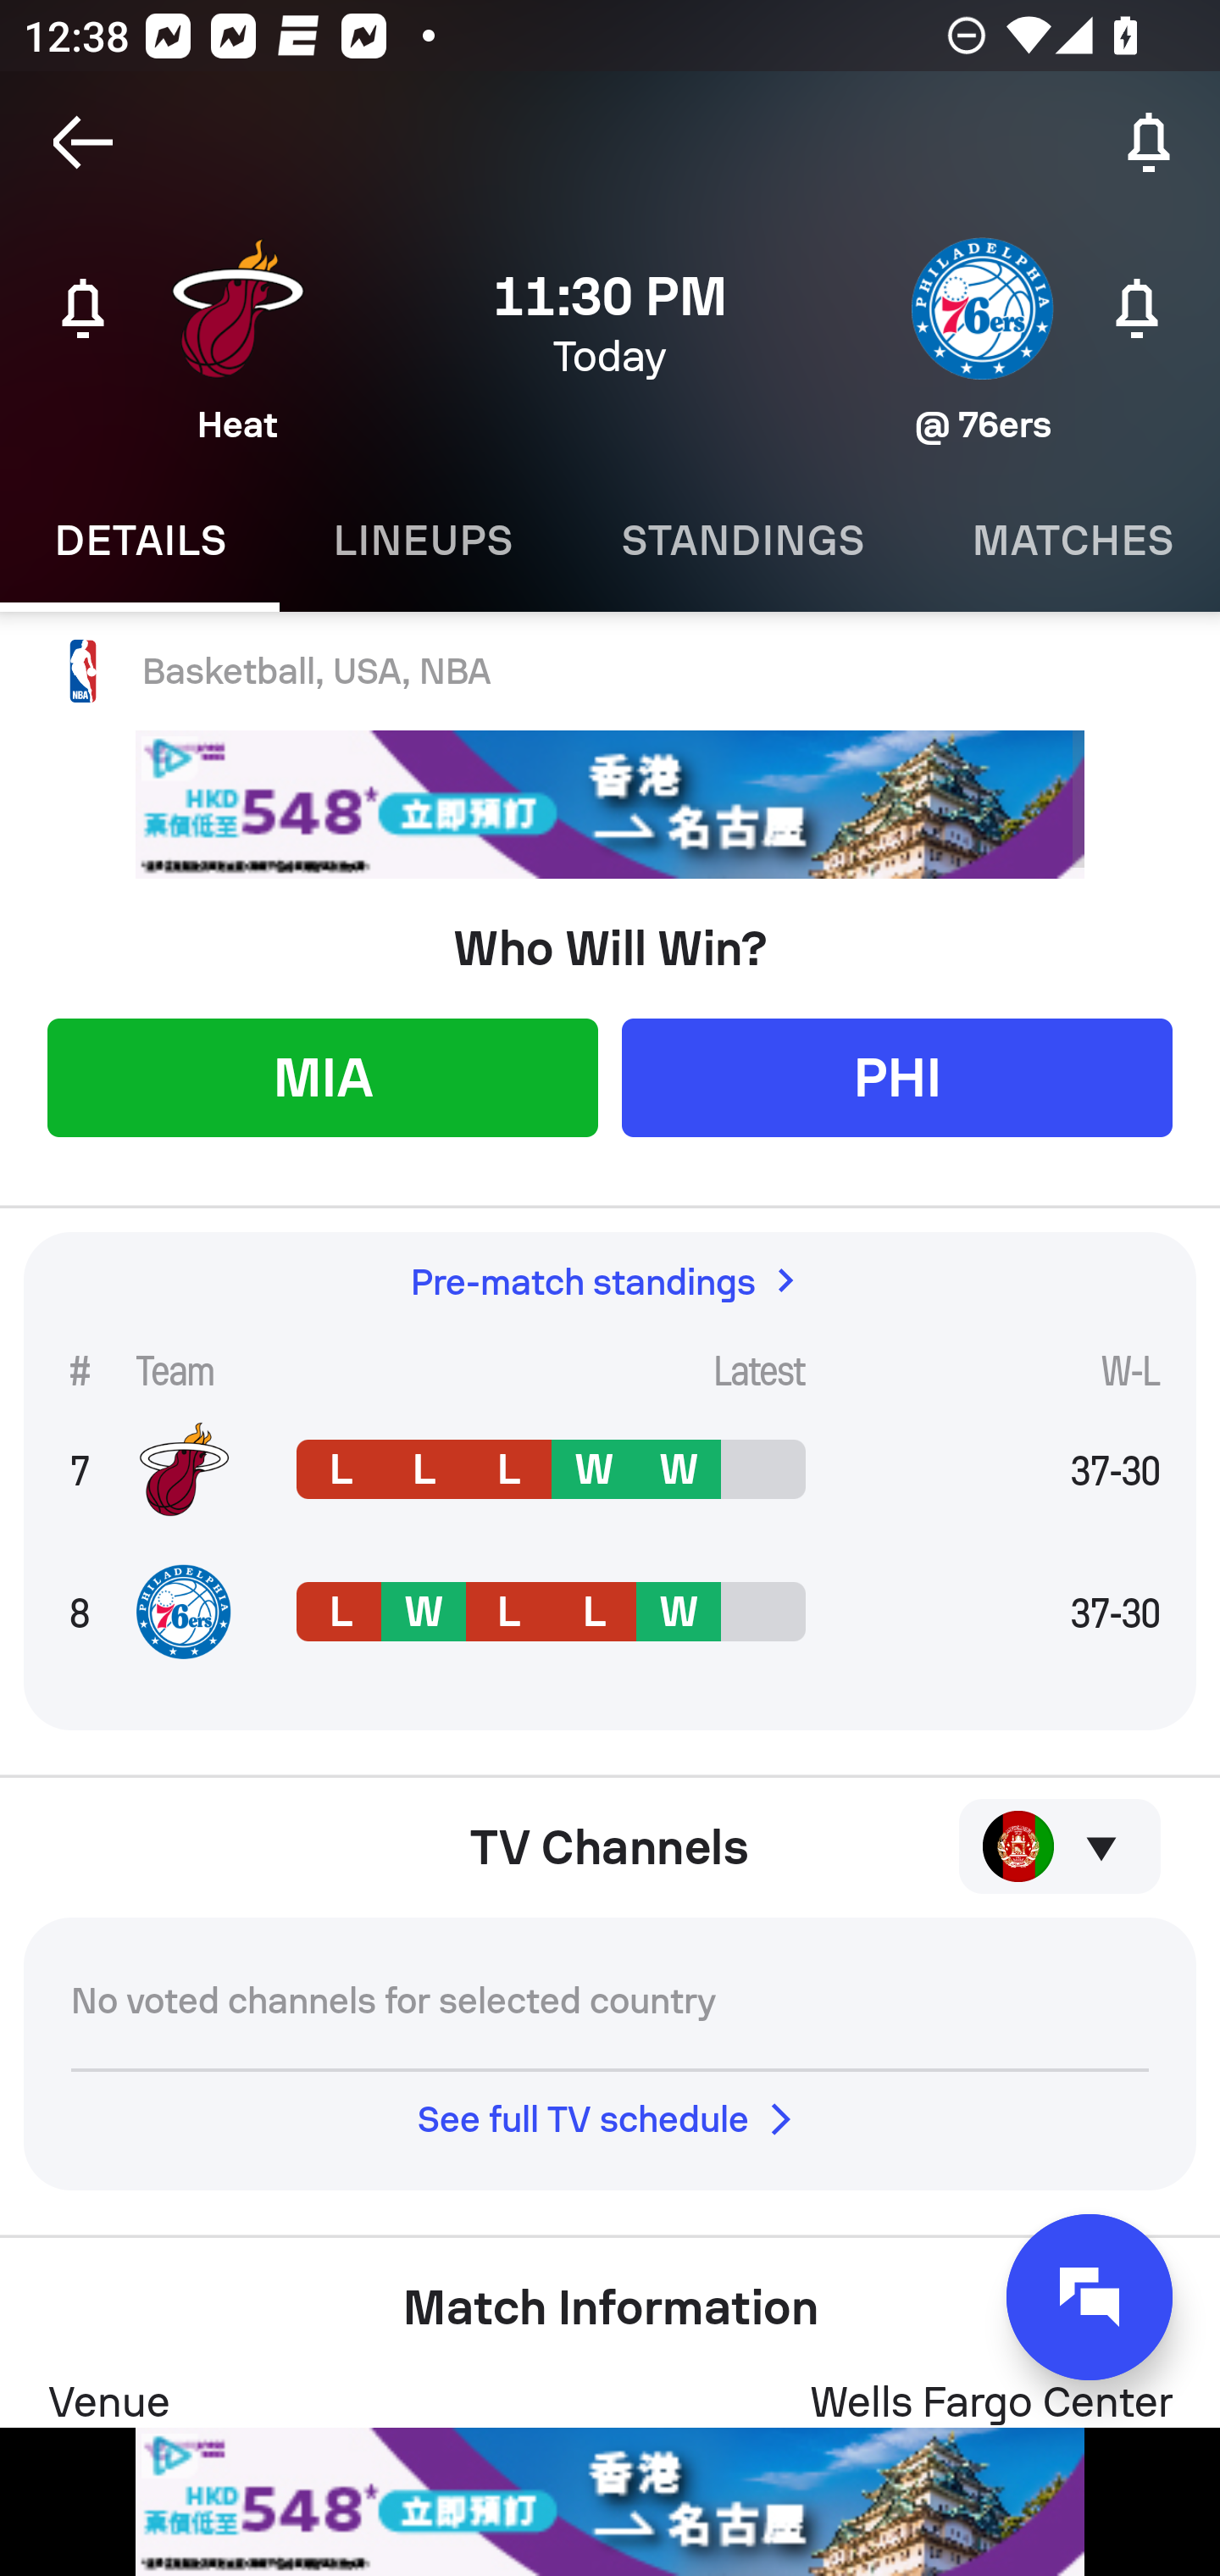 Image resolution: width=1220 pixels, height=2576 pixels. Describe the element at coordinates (1090, 2297) in the screenshot. I see `CHAT` at that location.